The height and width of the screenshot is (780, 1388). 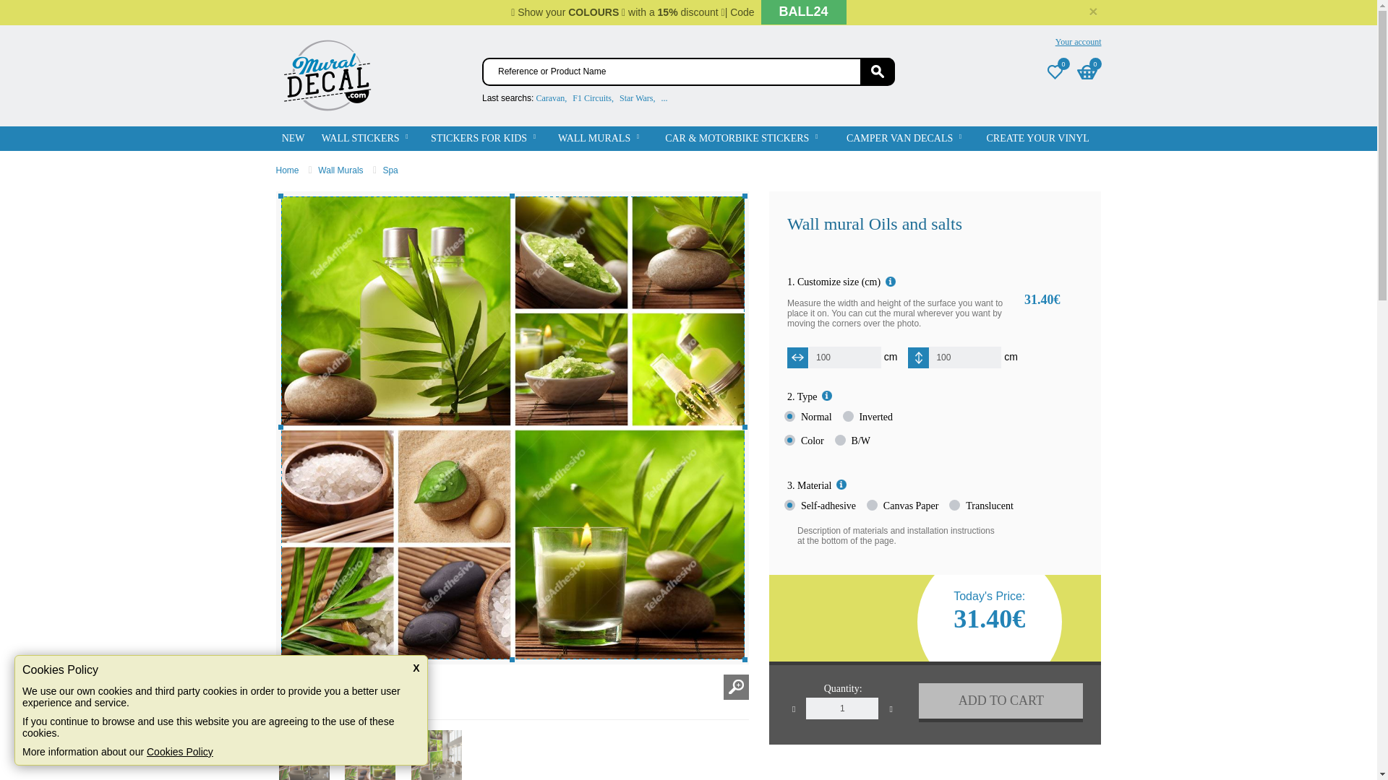 What do you see at coordinates (591, 97) in the screenshot?
I see `F1 Circuits` at bounding box center [591, 97].